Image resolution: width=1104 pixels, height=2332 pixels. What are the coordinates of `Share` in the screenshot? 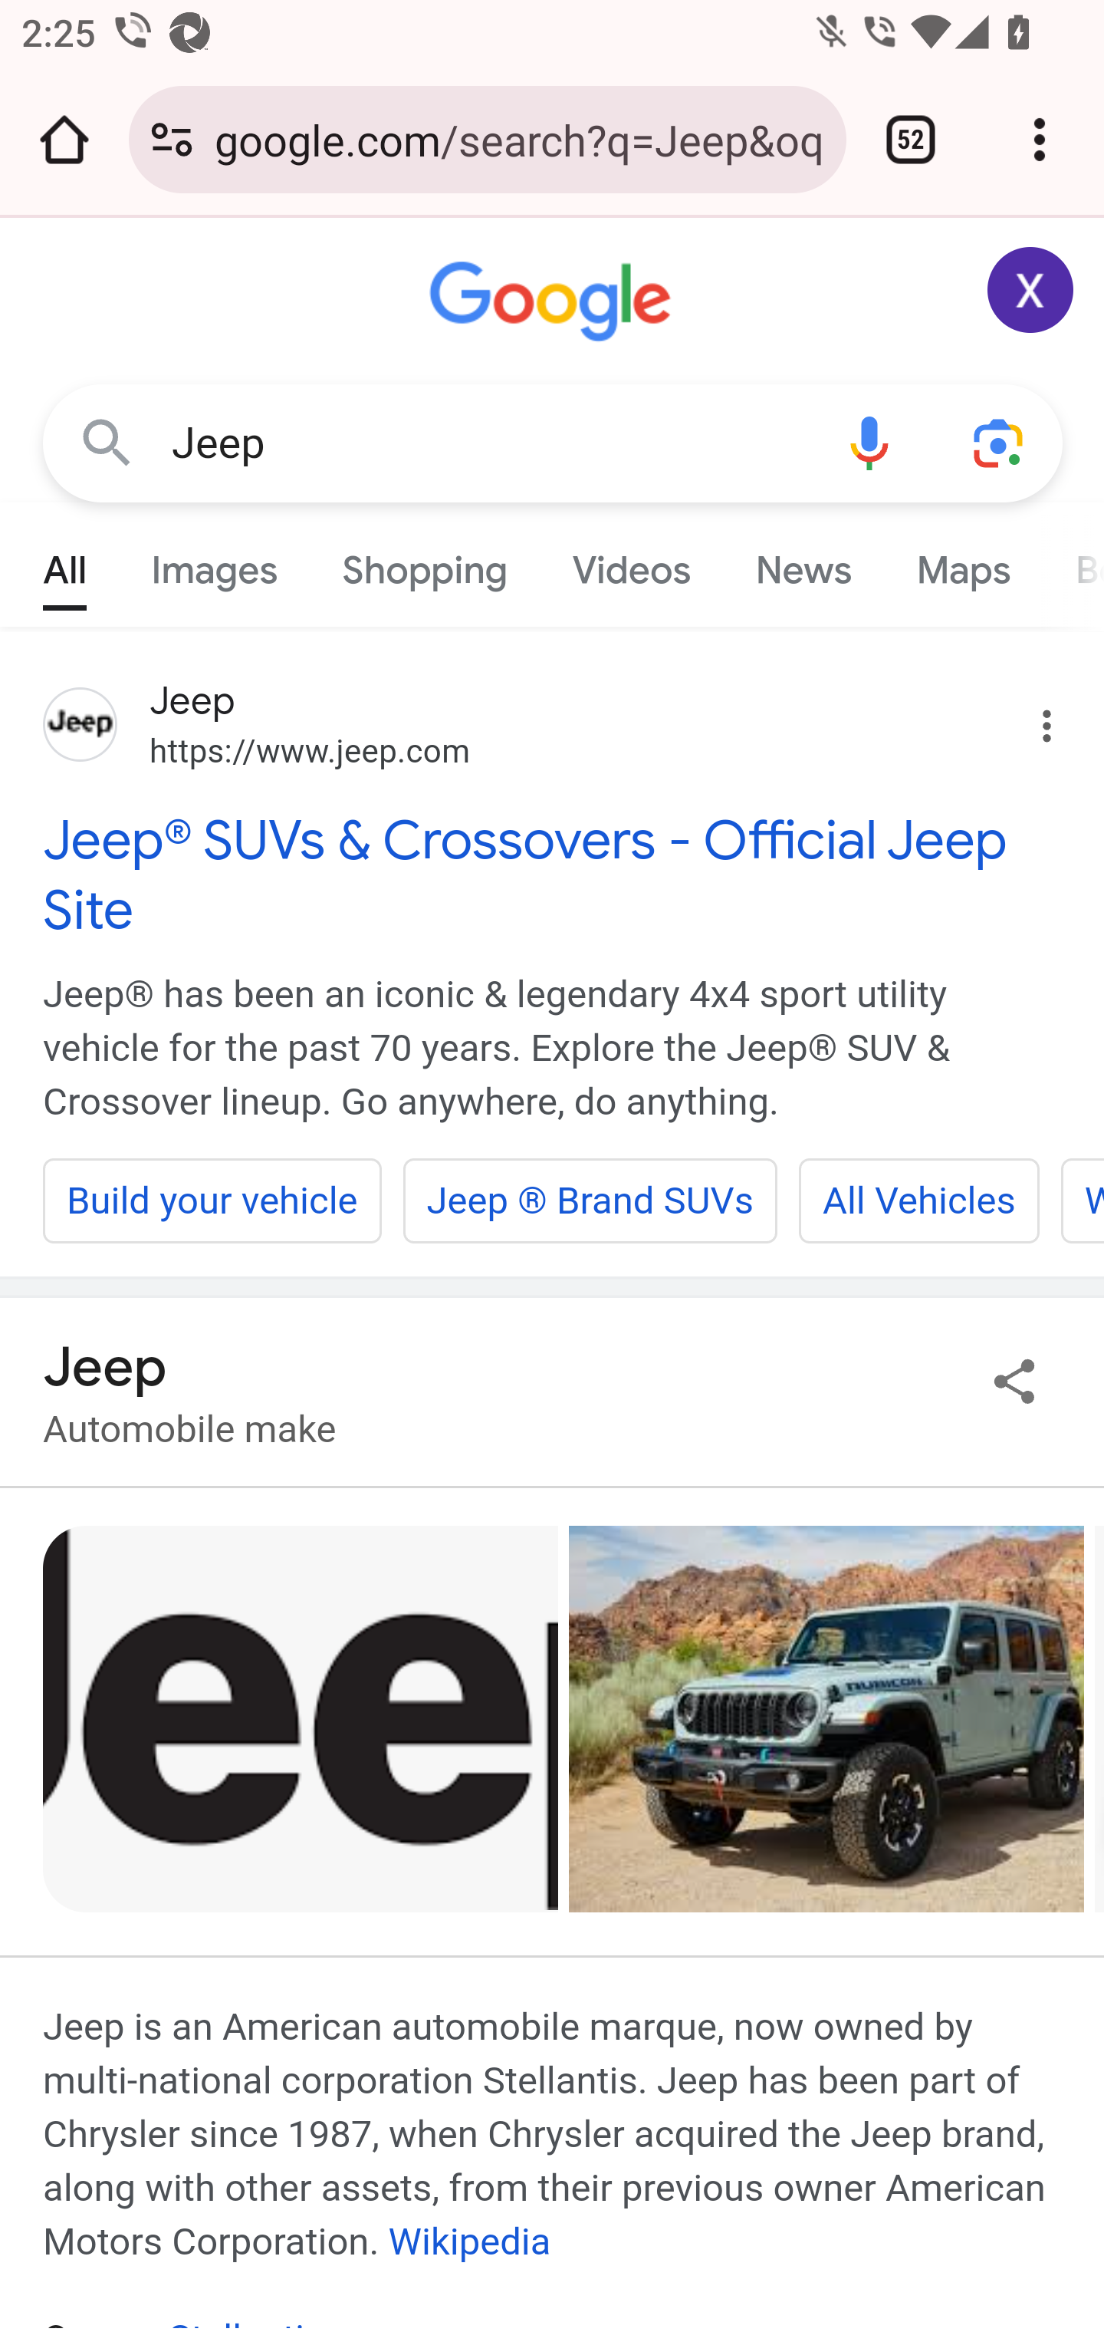 It's located at (1015, 1380).